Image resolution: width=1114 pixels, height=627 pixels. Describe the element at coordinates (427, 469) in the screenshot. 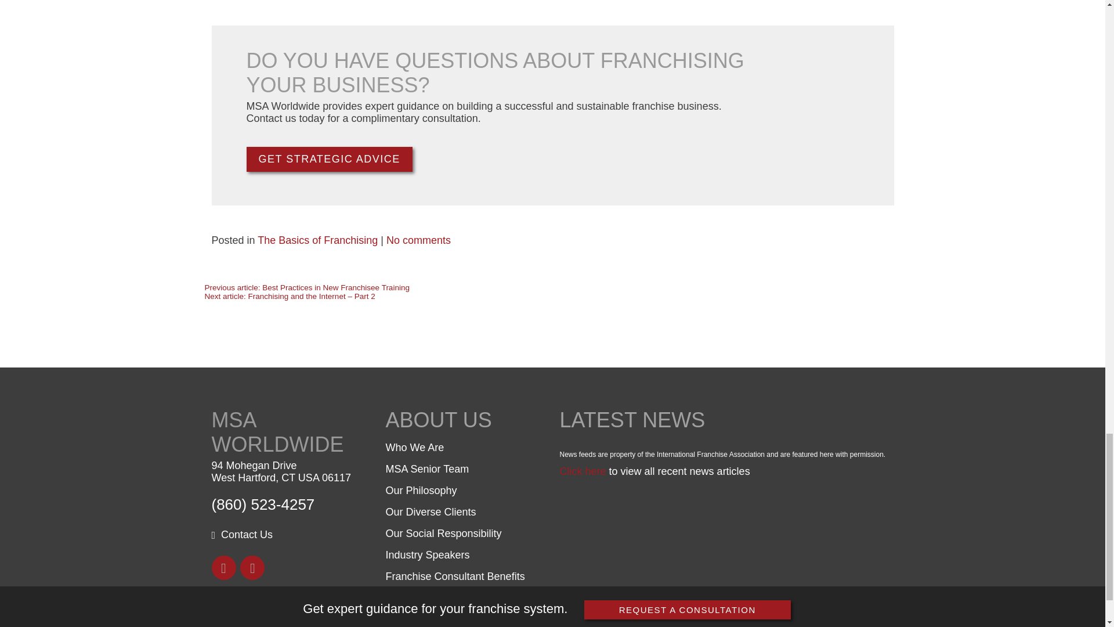

I see `MSA Senior Team` at that location.